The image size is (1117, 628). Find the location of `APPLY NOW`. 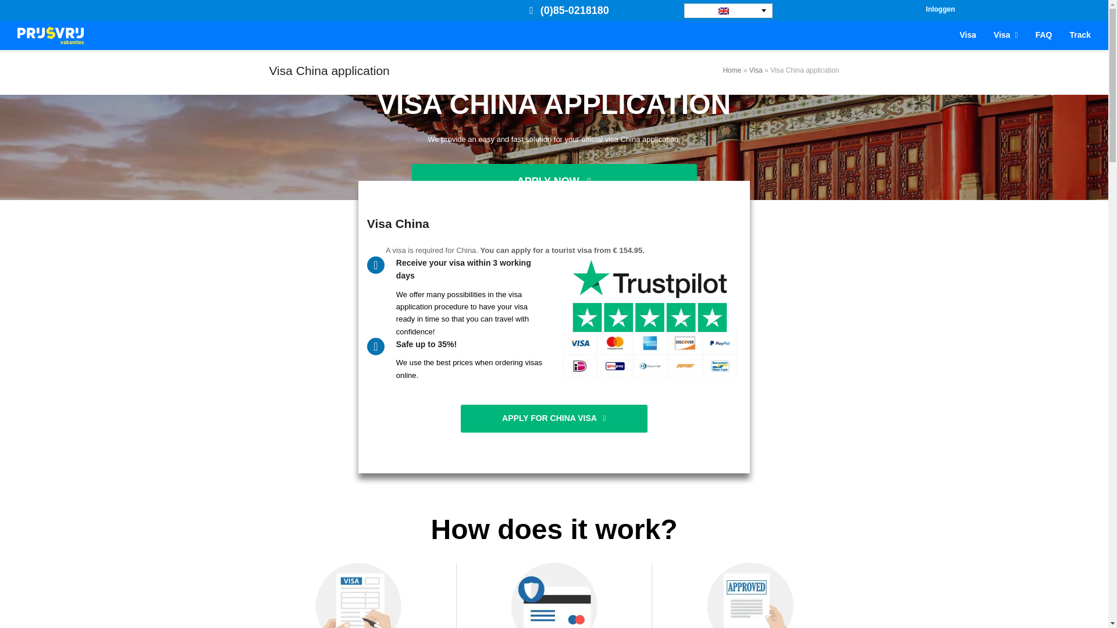

APPLY NOW is located at coordinates (554, 181).